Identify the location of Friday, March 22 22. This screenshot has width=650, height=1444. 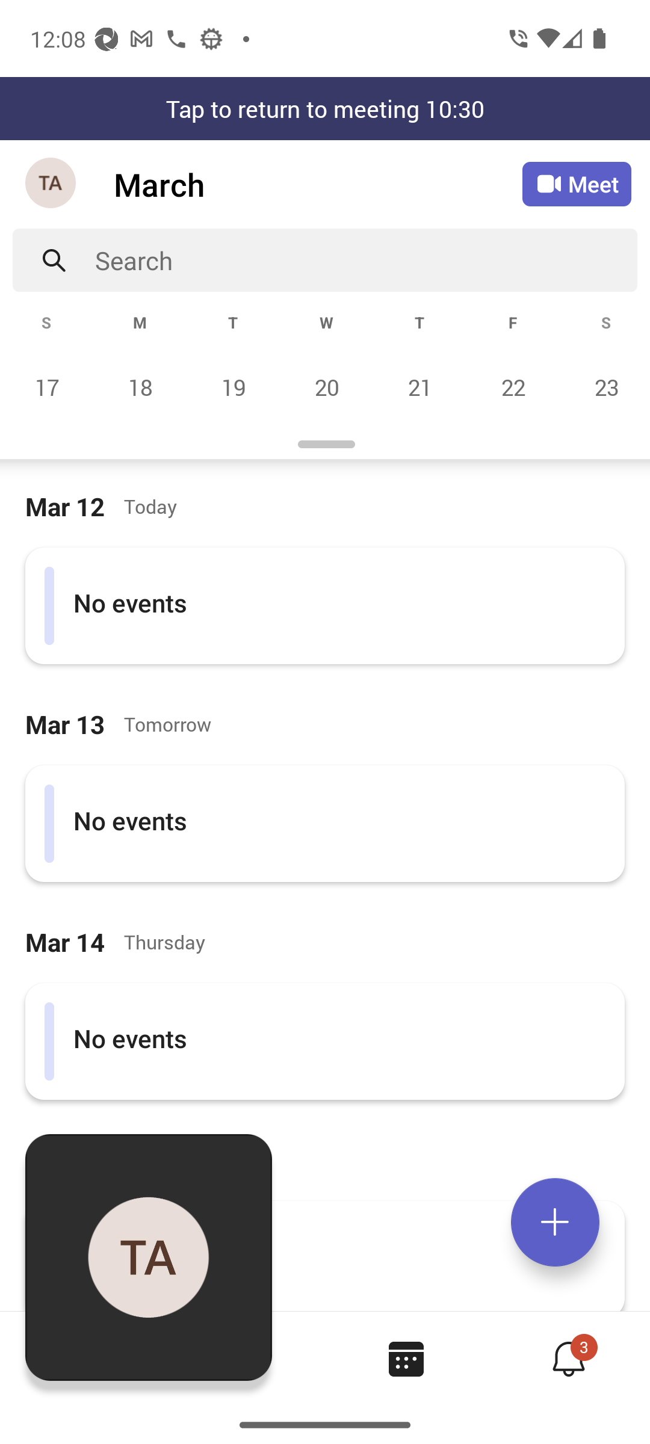
(513, 387).